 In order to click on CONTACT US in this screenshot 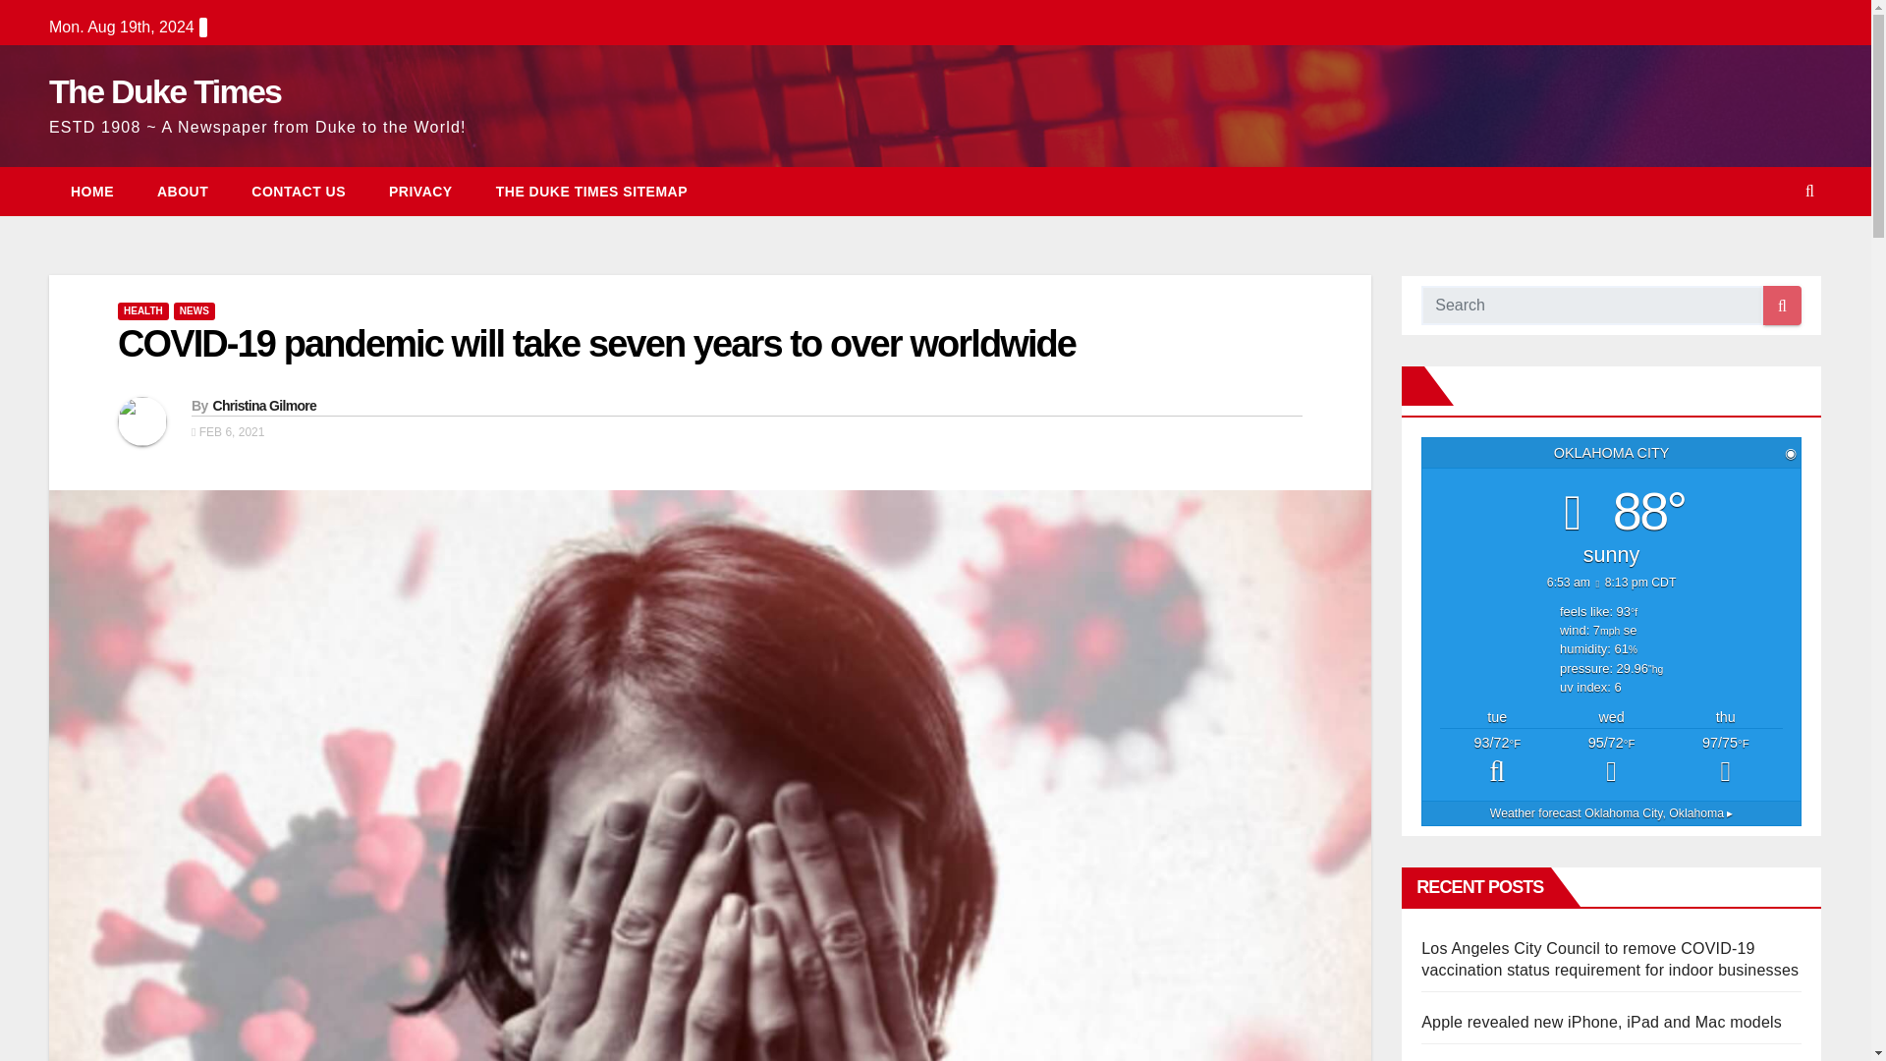, I will do `click(299, 191)`.